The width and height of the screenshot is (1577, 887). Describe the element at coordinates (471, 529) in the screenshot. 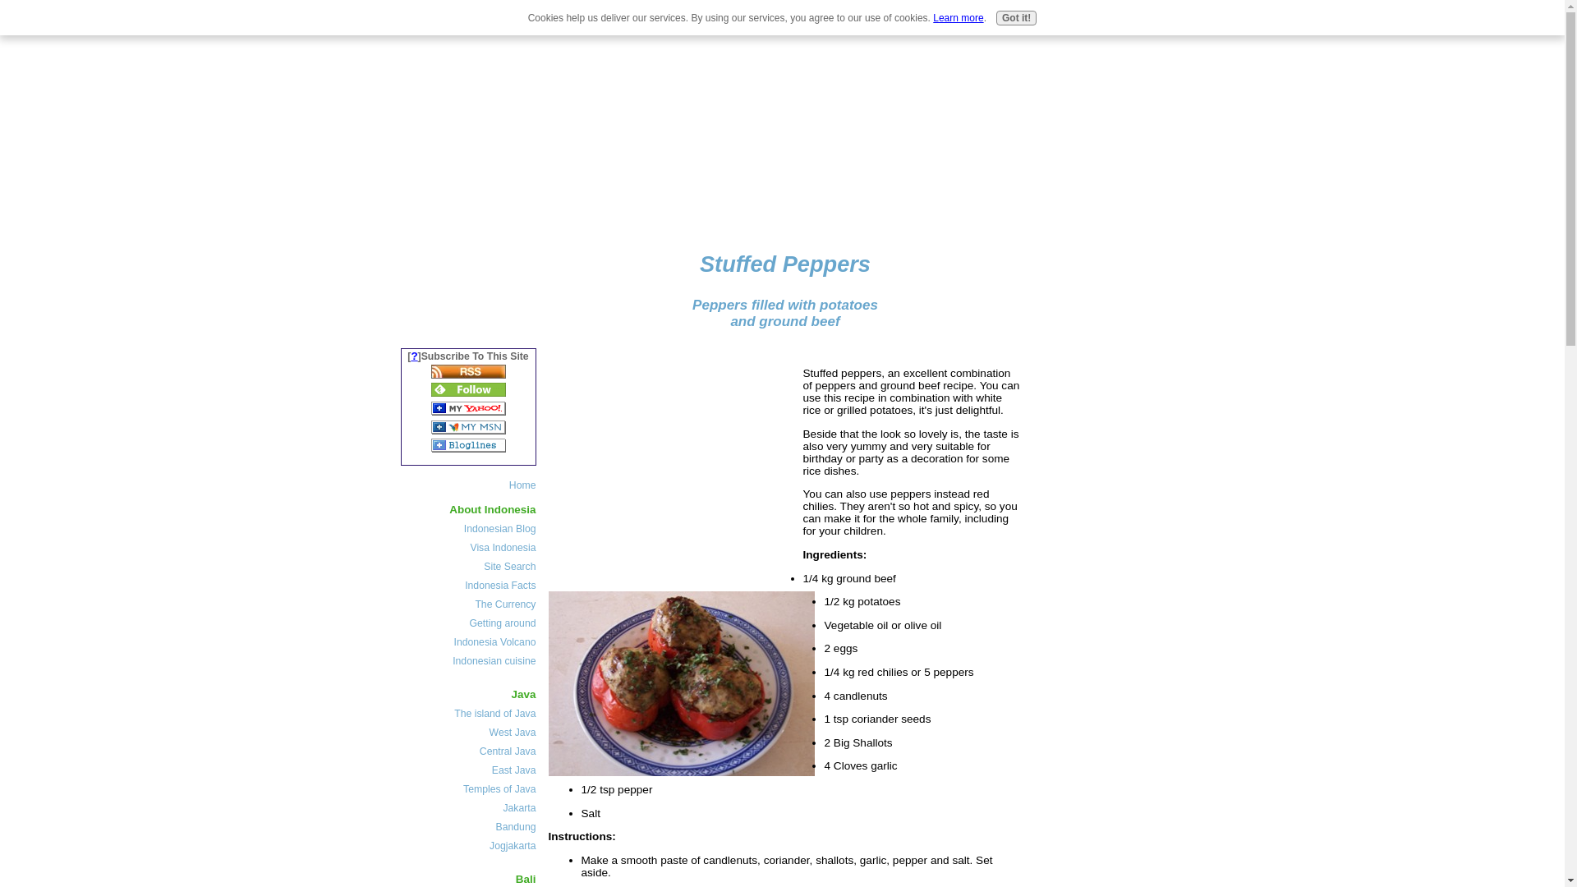

I see `Indonesian Blog` at that location.